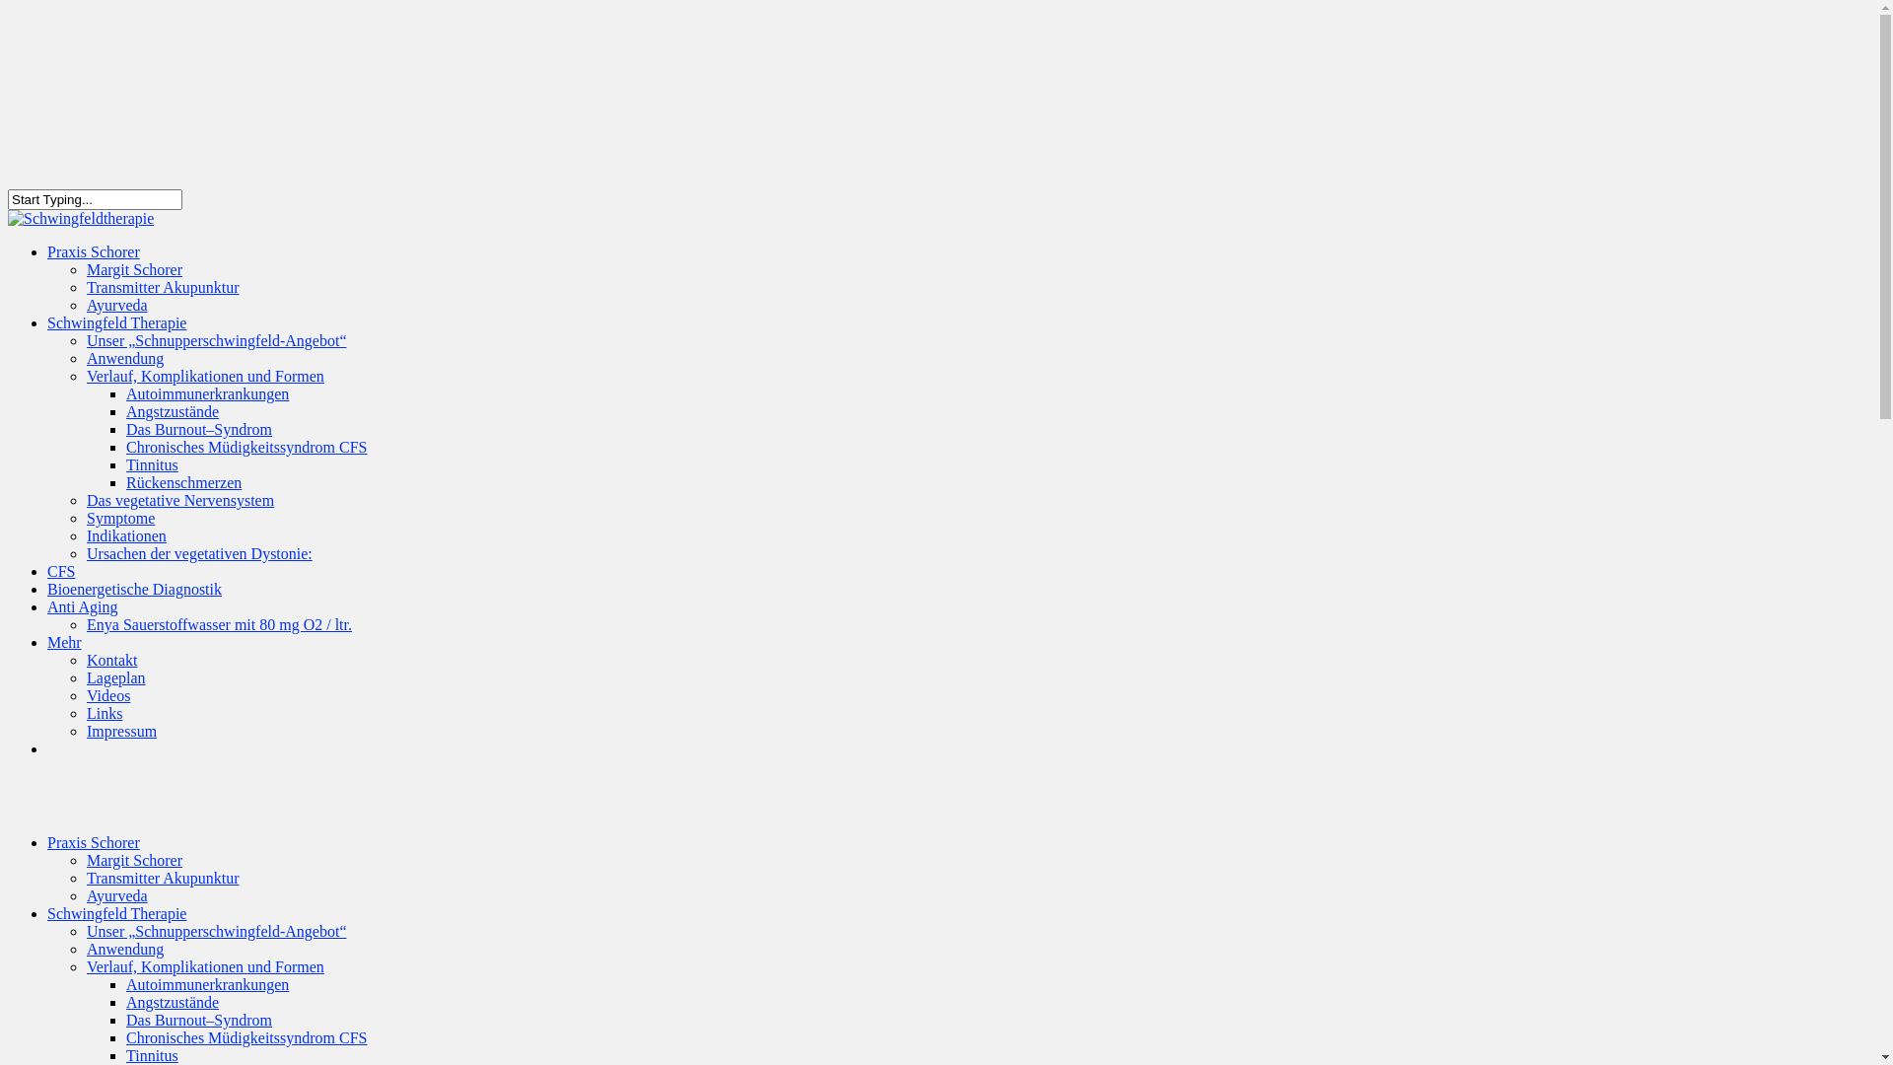  I want to click on Anti Aging, so click(83, 621).